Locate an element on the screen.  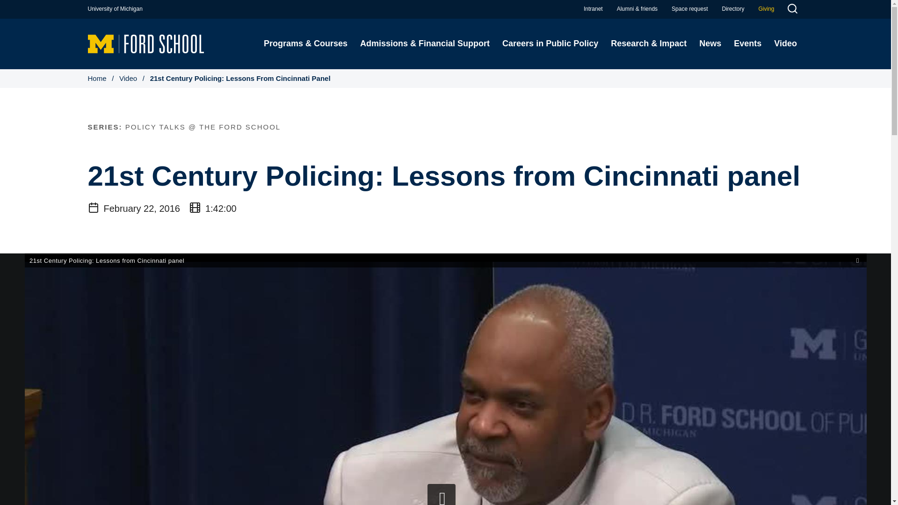
Space request is located at coordinates (689, 9).